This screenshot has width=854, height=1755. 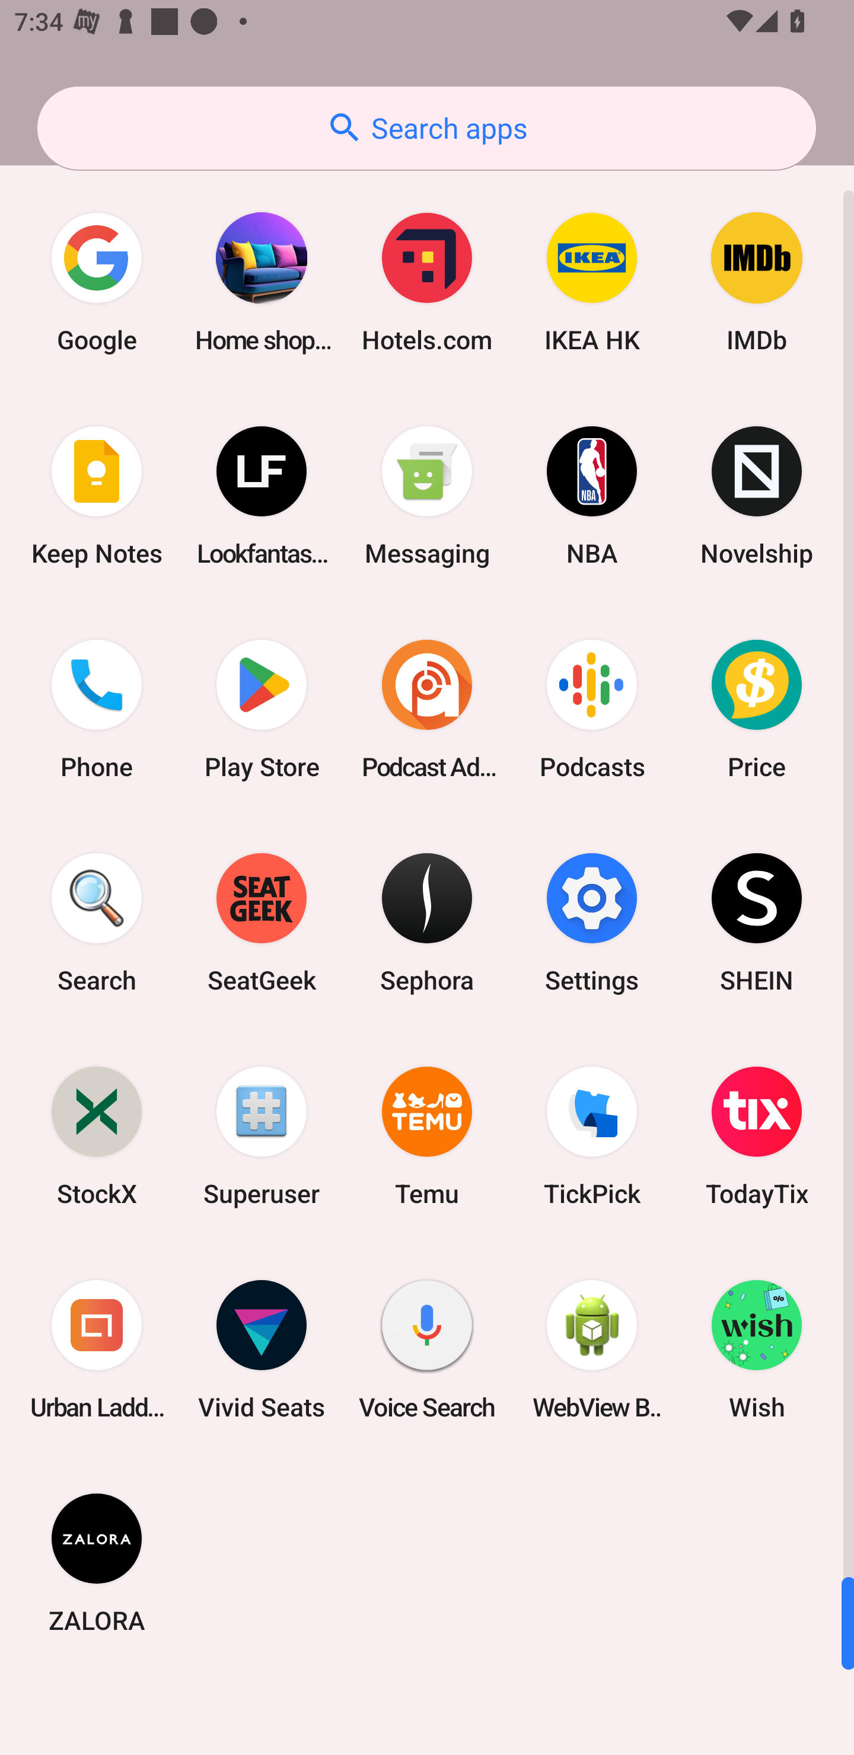 I want to click on Search, so click(x=97, y=922).